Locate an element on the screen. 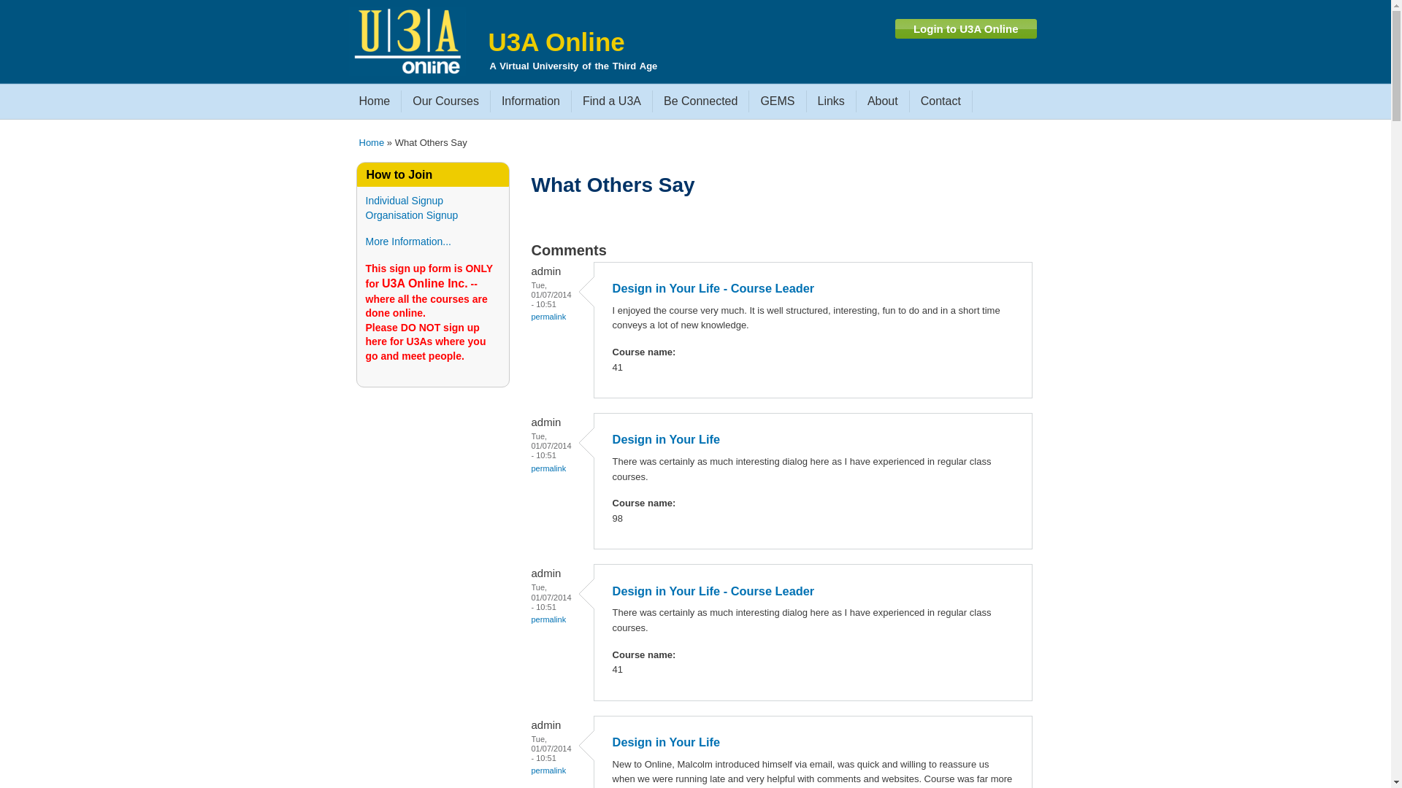  Individual Signup is located at coordinates (405, 201).